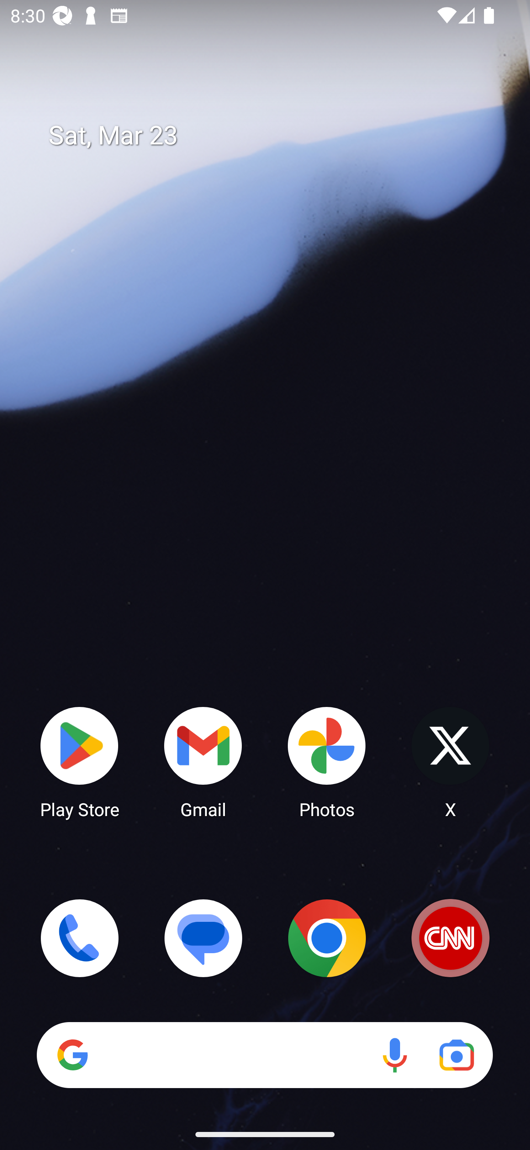 The height and width of the screenshot is (1150, 530). What do you see at coordinates (395, 1055) in the screenshot?
I see `Voice search` at bounding box center [395, 1055].